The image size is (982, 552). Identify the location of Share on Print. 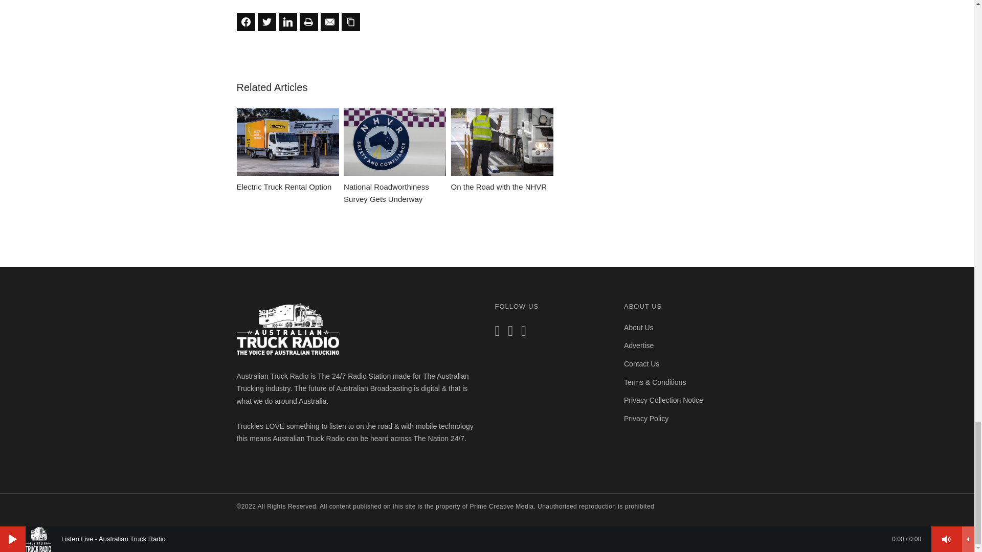
(309, 21).